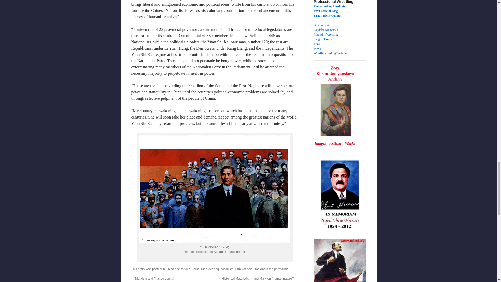  Describe the element at coordinates (195, 269) in the screenshot. I see `China` at that location.